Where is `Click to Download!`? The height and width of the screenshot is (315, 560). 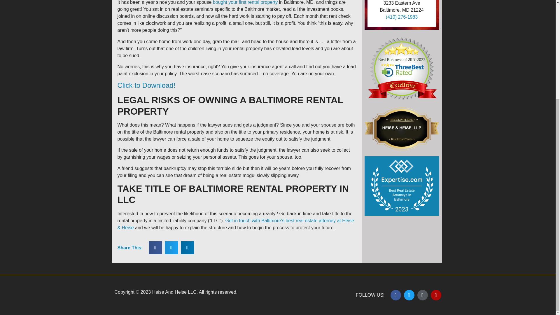
Click to Download! is located at coordinates (146, 85).